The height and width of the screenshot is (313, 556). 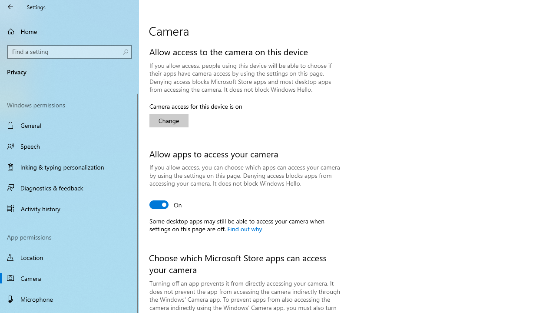 What do you see at coordinates (69, 52) in the screenshot?
I see `Search box, Find a setting` at bounding box center [69, 52].